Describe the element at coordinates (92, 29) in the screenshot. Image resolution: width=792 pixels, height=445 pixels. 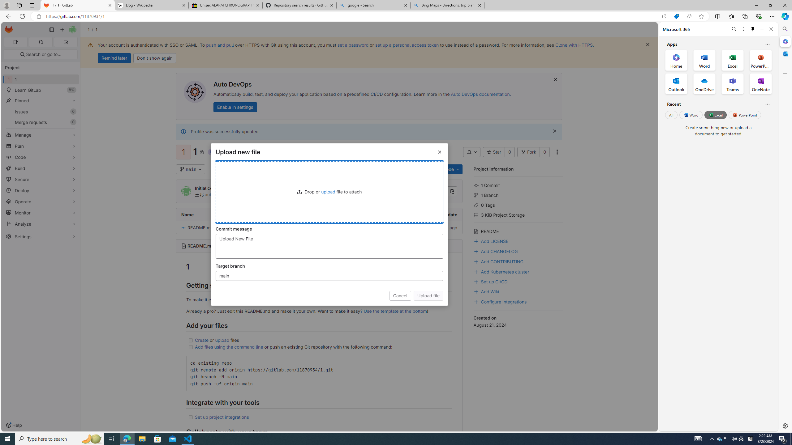
I see `1/` at that location.